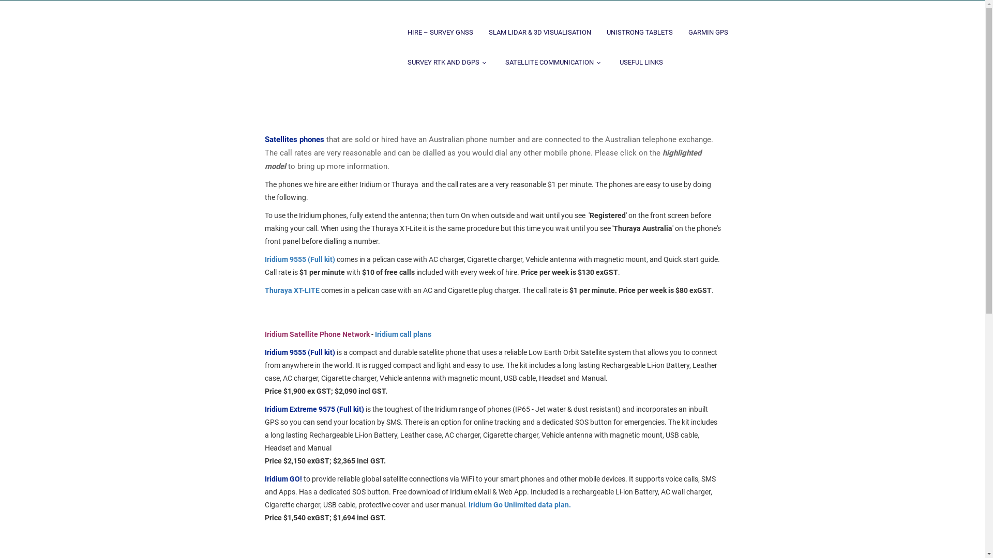 The width and height of the screenshot is (993, 558). What do you see at coordinates (283, 479) in the screenshot?
I see `Iridium GO!` at bounding box center [283, 479].